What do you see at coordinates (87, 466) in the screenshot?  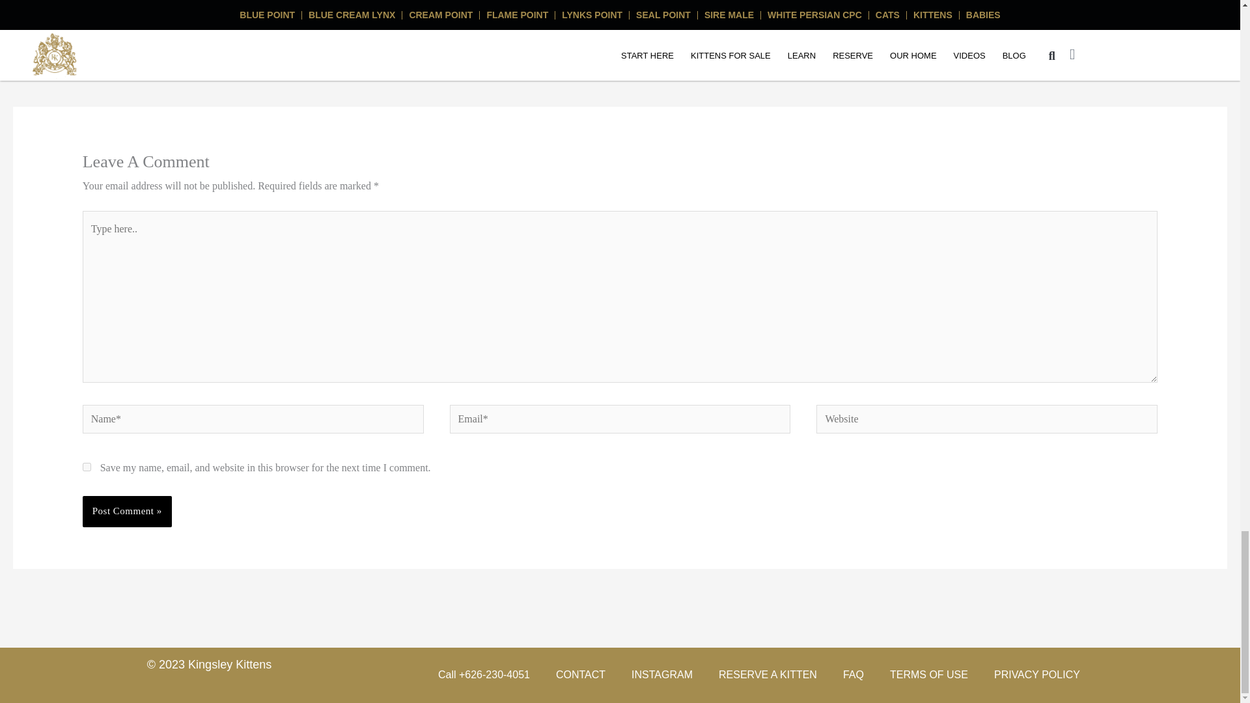 I see `yes` at bounding box center [87, 466].